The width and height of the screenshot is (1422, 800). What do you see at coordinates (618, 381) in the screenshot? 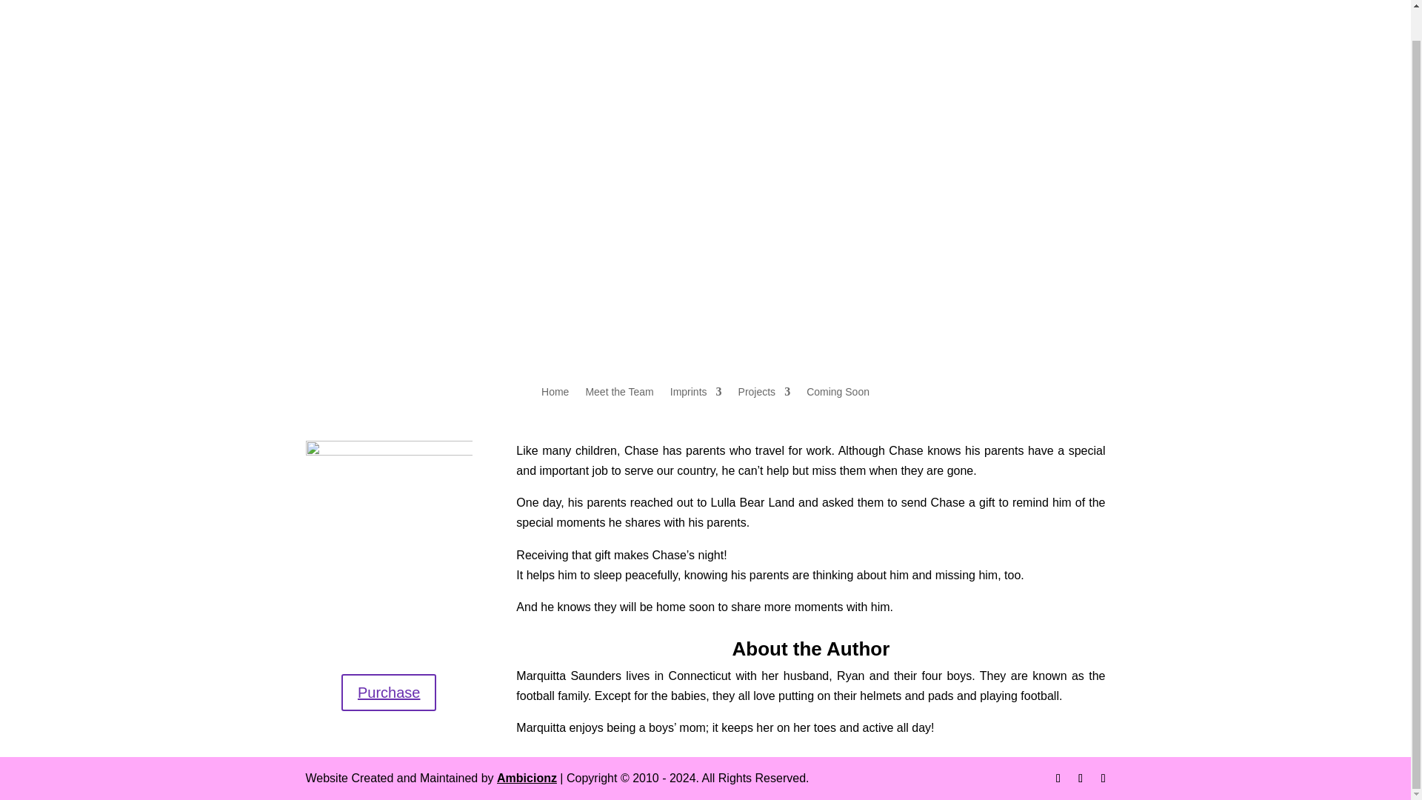
I see `Meet the Team` at bounding box center [618, 381].